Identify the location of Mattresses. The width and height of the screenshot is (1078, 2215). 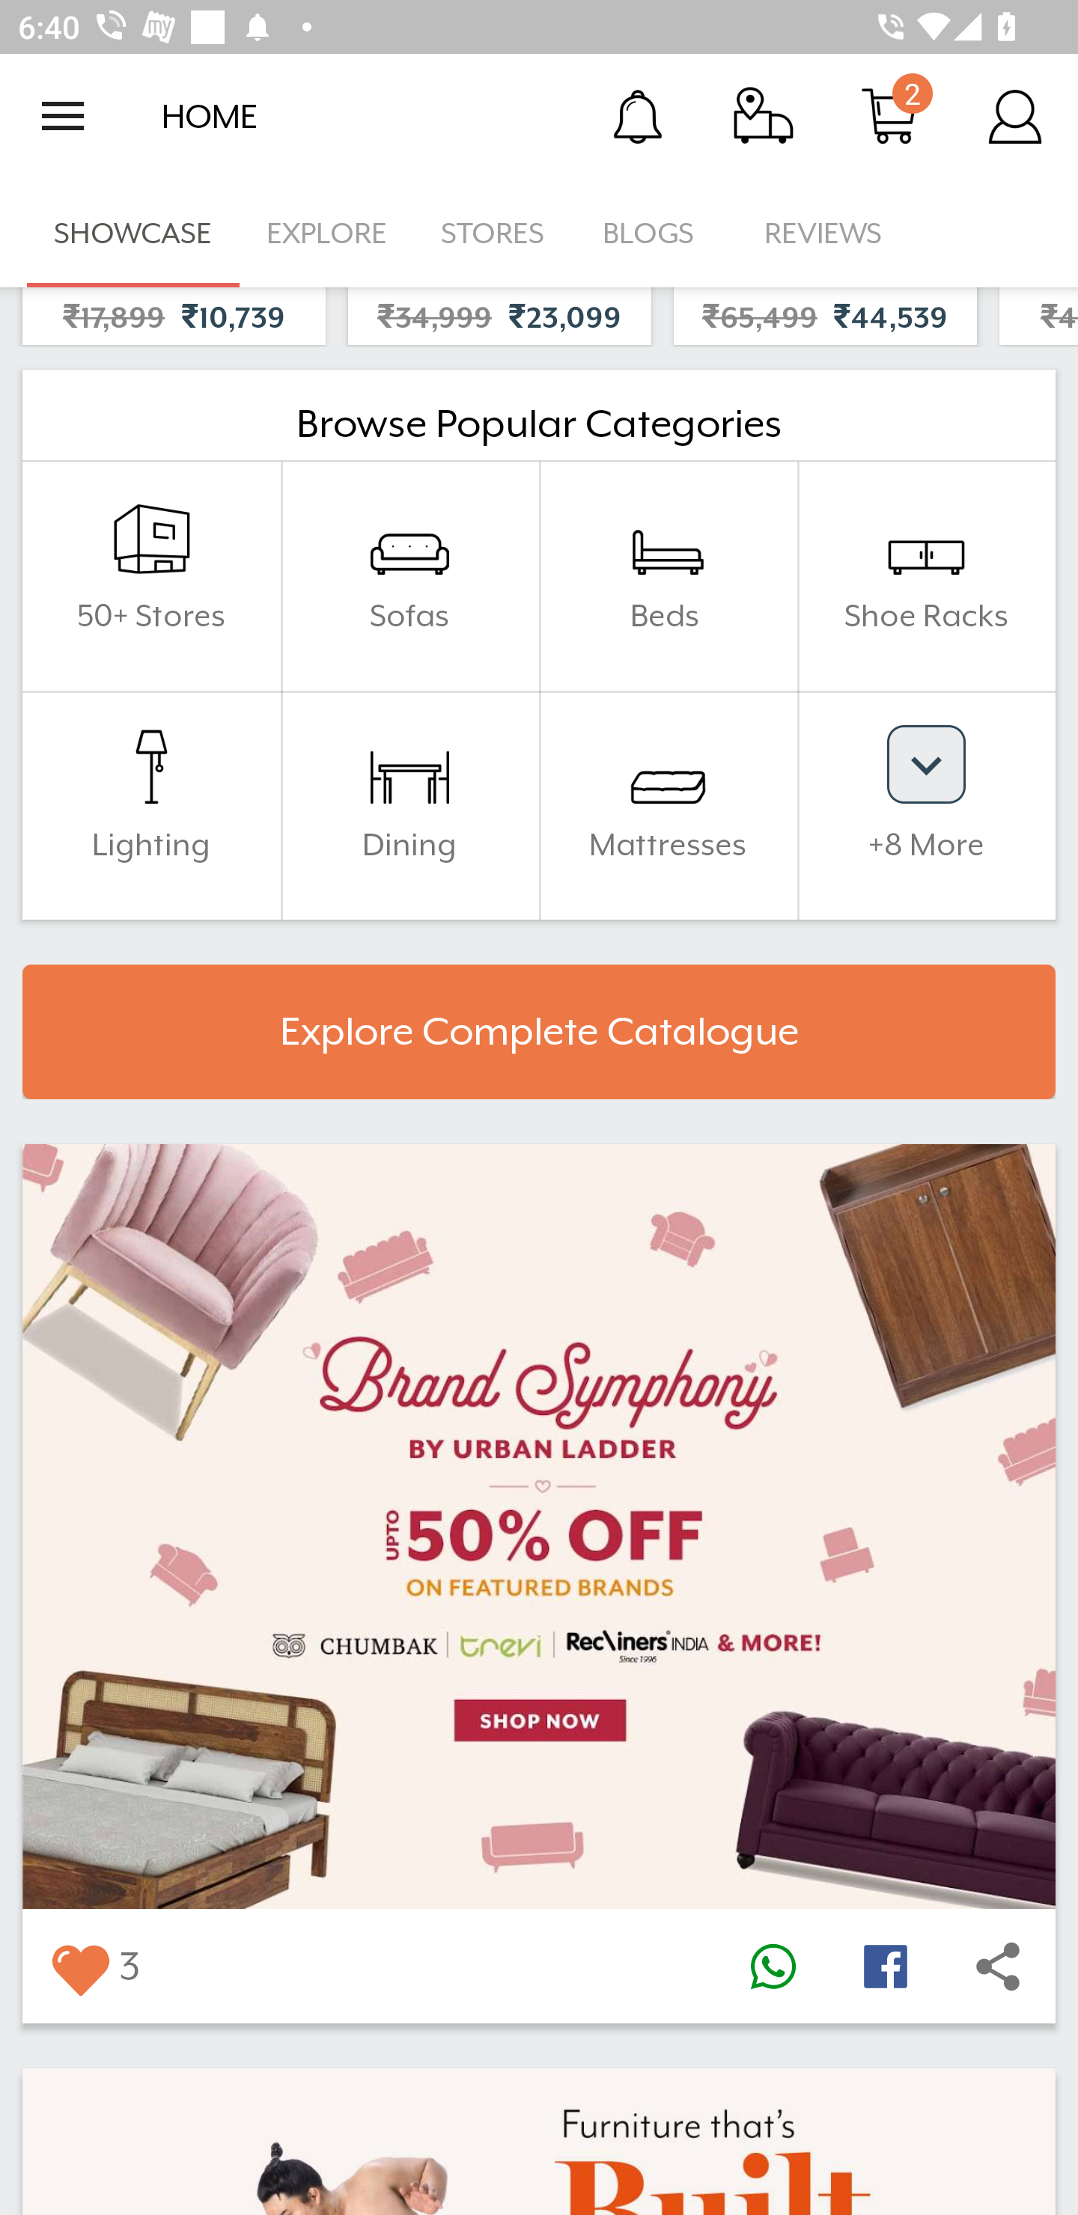
(668, 805).